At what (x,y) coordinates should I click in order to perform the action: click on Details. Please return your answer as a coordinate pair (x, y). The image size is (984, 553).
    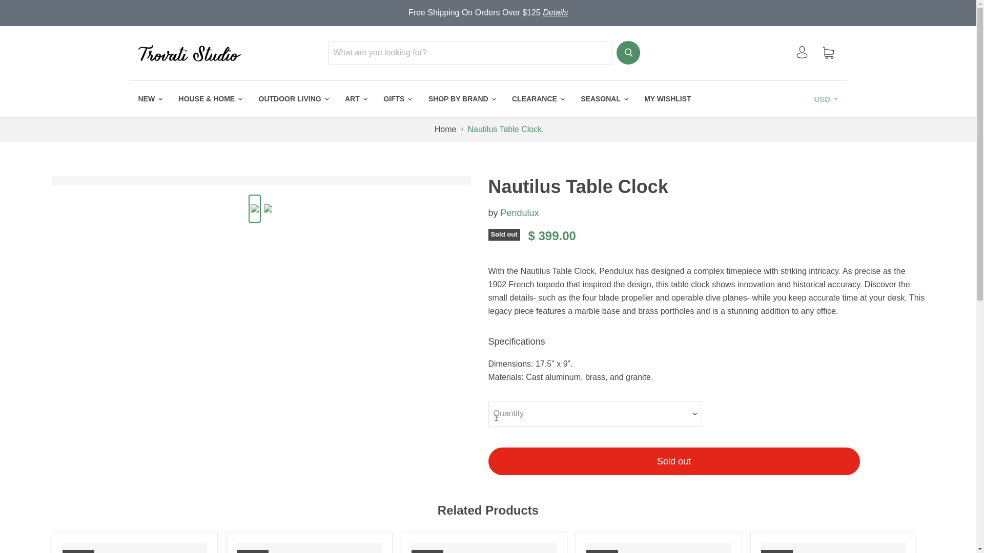
    Looking at the image, I should click on (555, 12).